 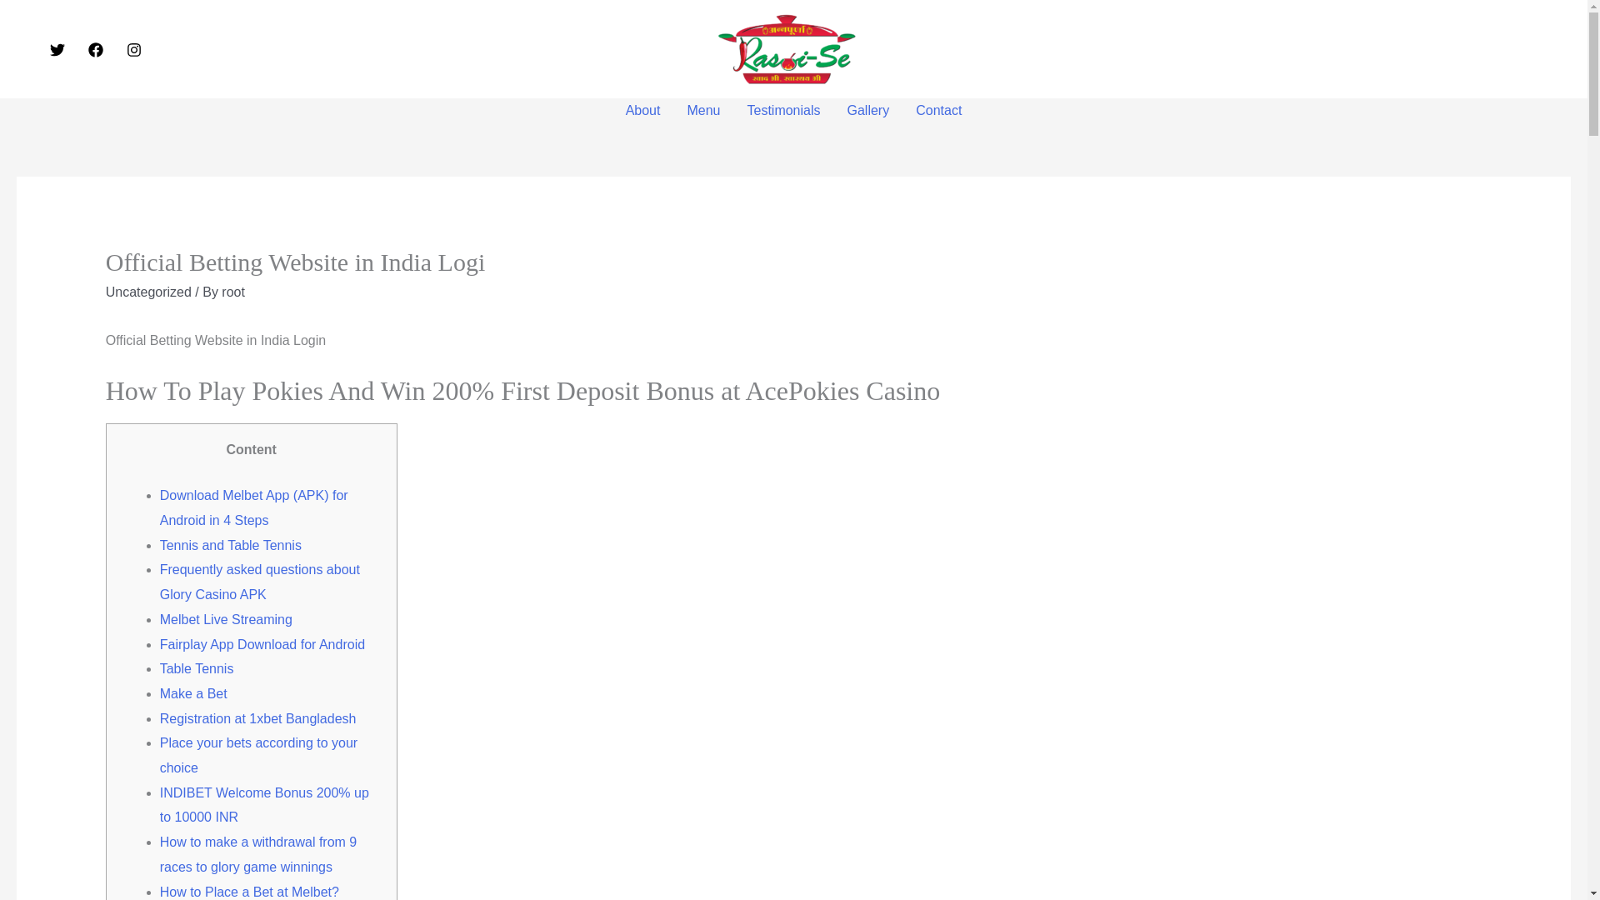 What do you see at coordinates (643, 110) in the screenshot?
I see `About` at bounding box center [643, 110].